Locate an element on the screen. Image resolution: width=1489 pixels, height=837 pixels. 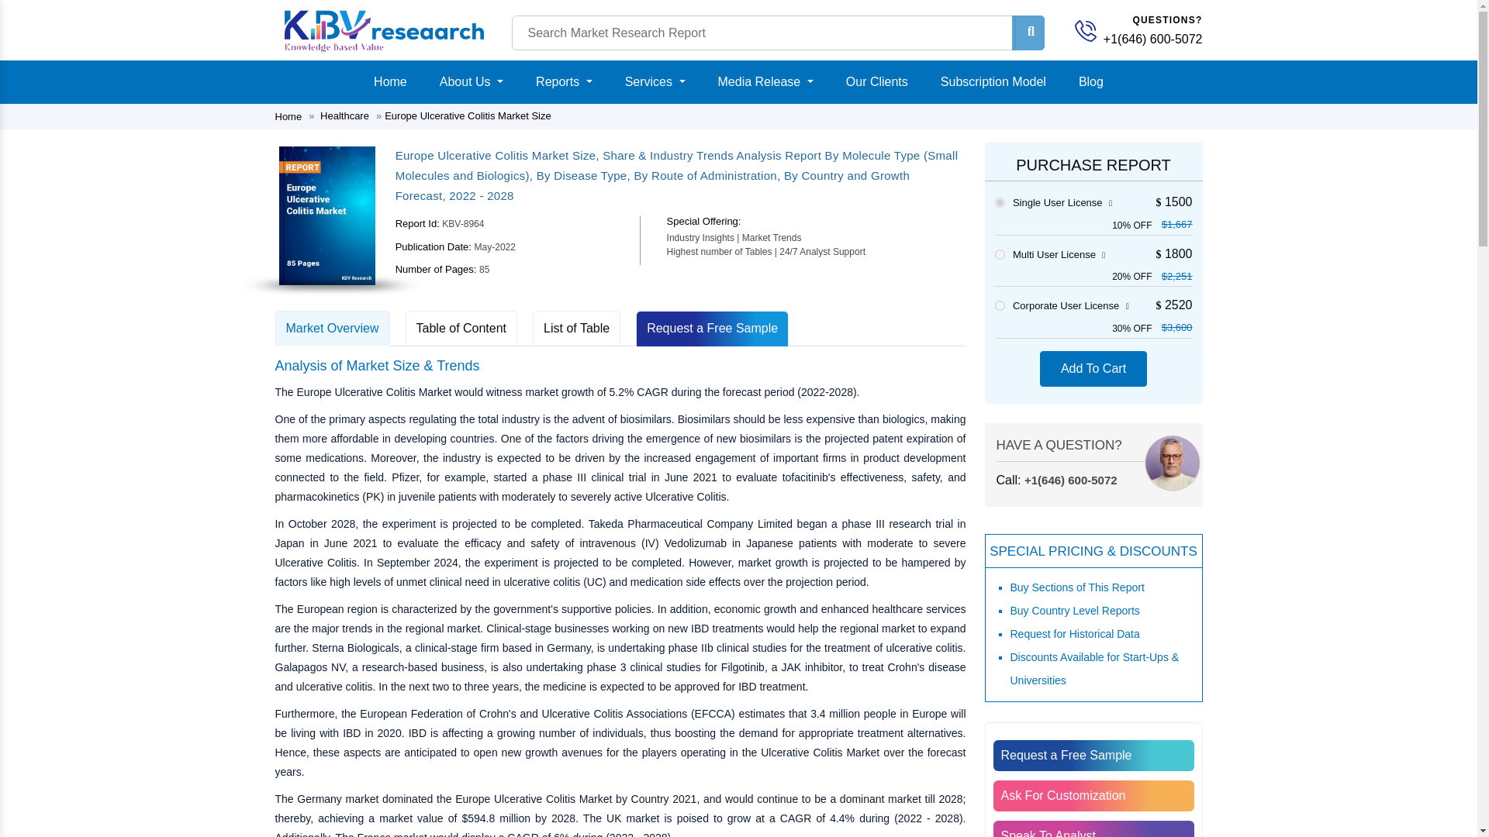
KBV Research is located at coordinates (383, 29).